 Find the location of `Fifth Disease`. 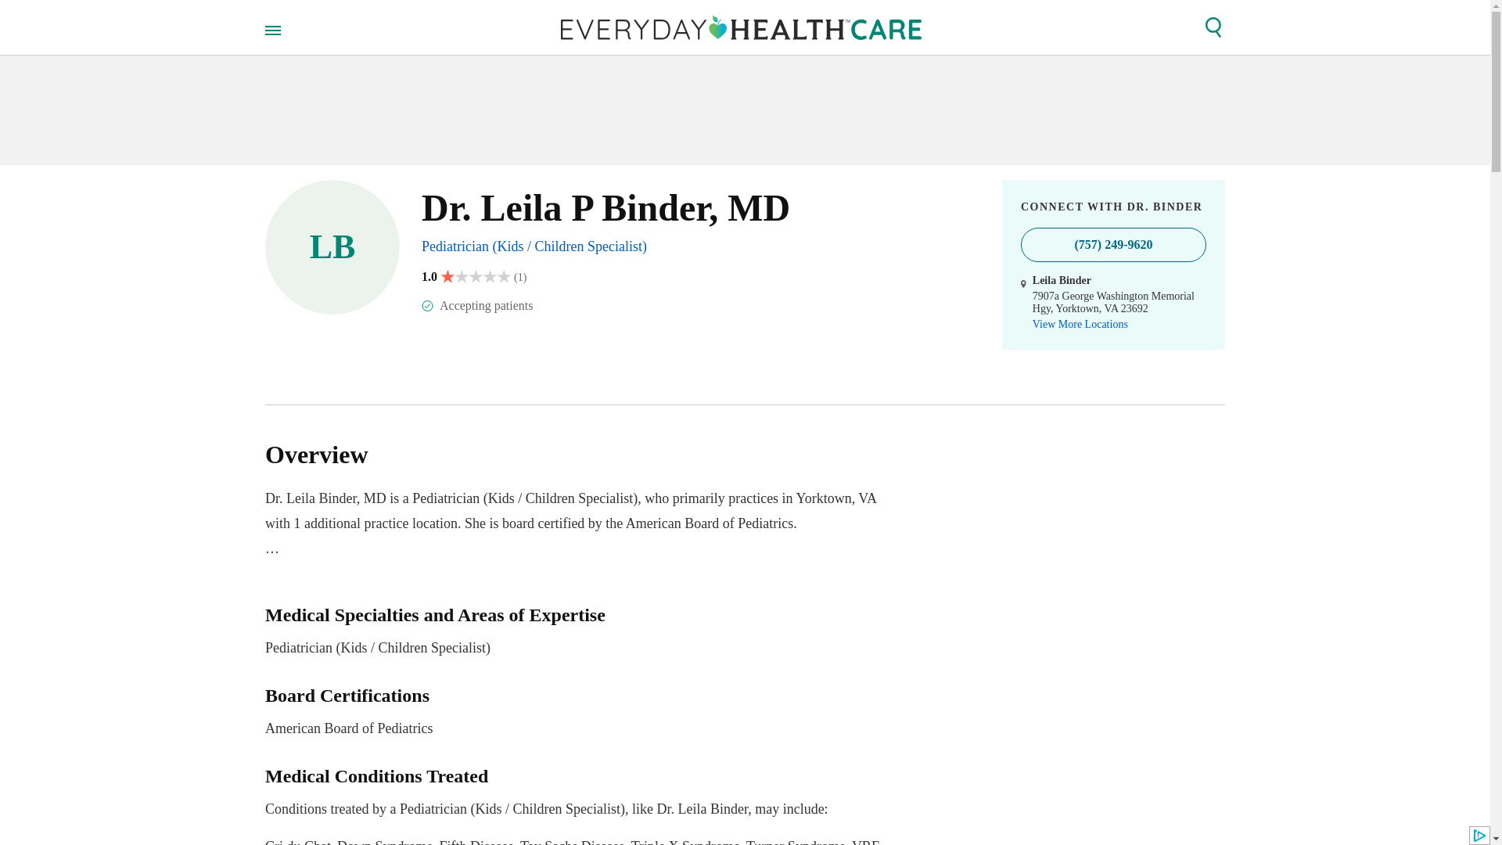

Fifth Disease is located at coordinates (297, 842).